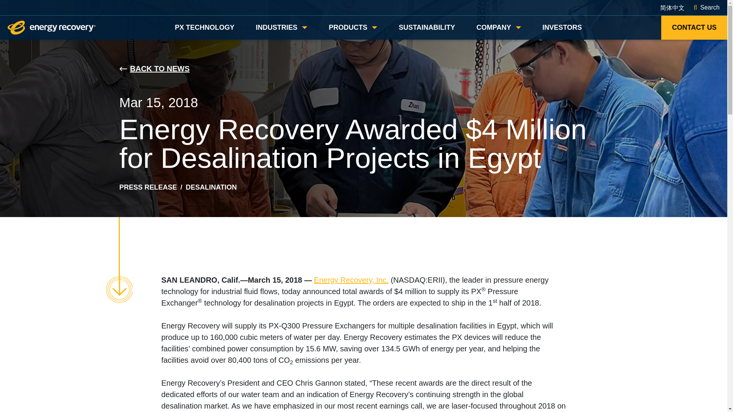 The height and width of the screenshot is (412, 733). Describe the element at coordinates (427, 27) in the screenshot. I see `Sustainability` at that location.